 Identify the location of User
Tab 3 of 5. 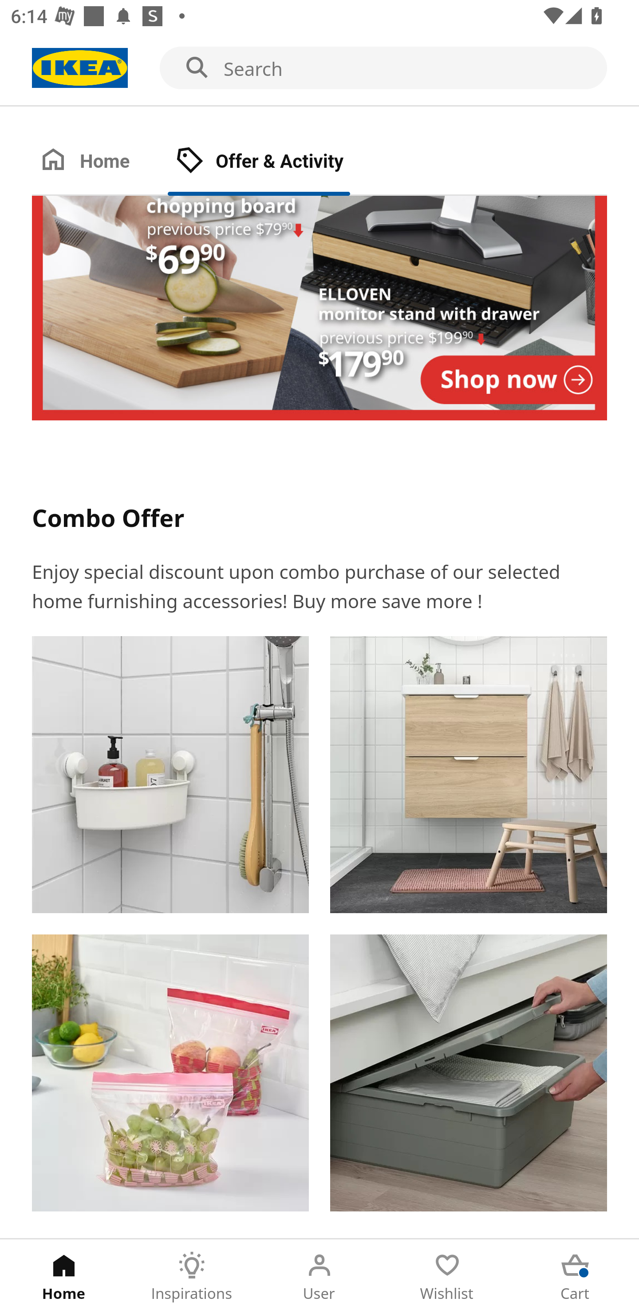
(319, 1277).